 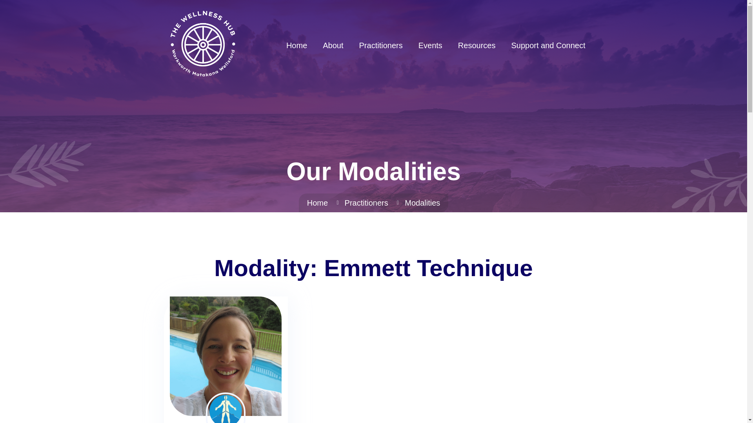 What do you see at coordinates (422, 203) in the screenshot?
I see `Modalities` at bounding box center [422, 203].